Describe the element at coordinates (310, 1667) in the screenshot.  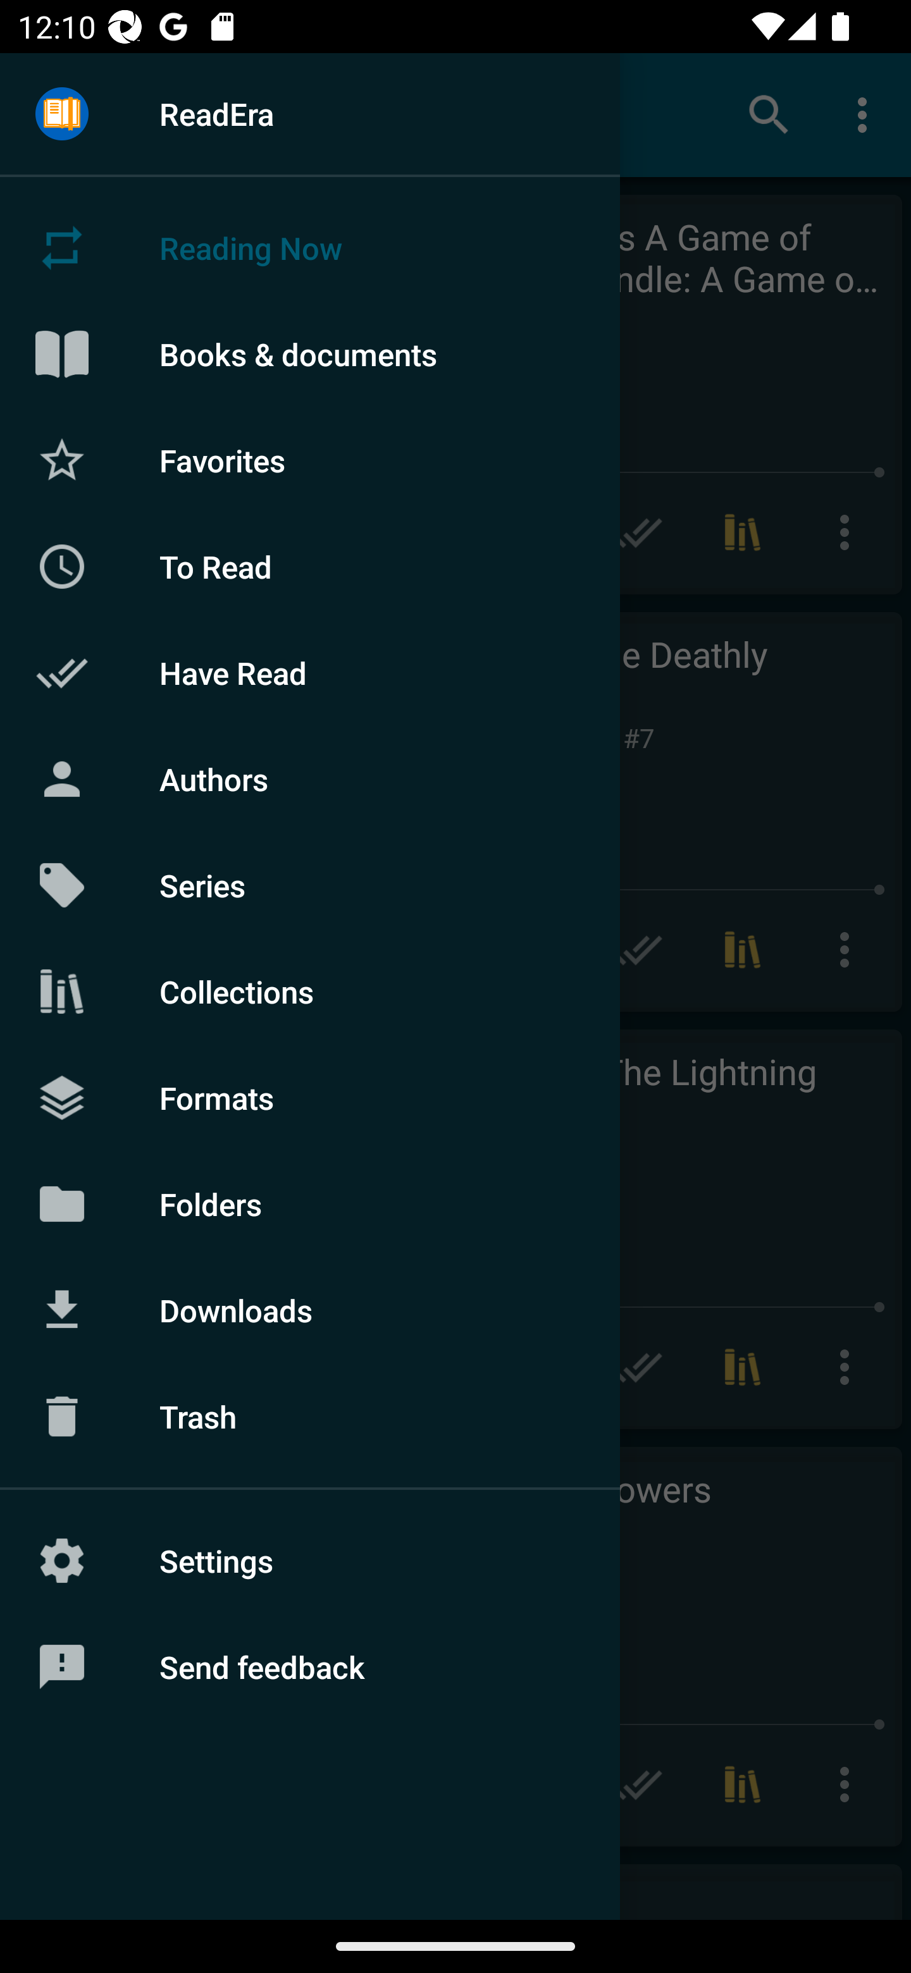
I see `Send feedback` at that location.